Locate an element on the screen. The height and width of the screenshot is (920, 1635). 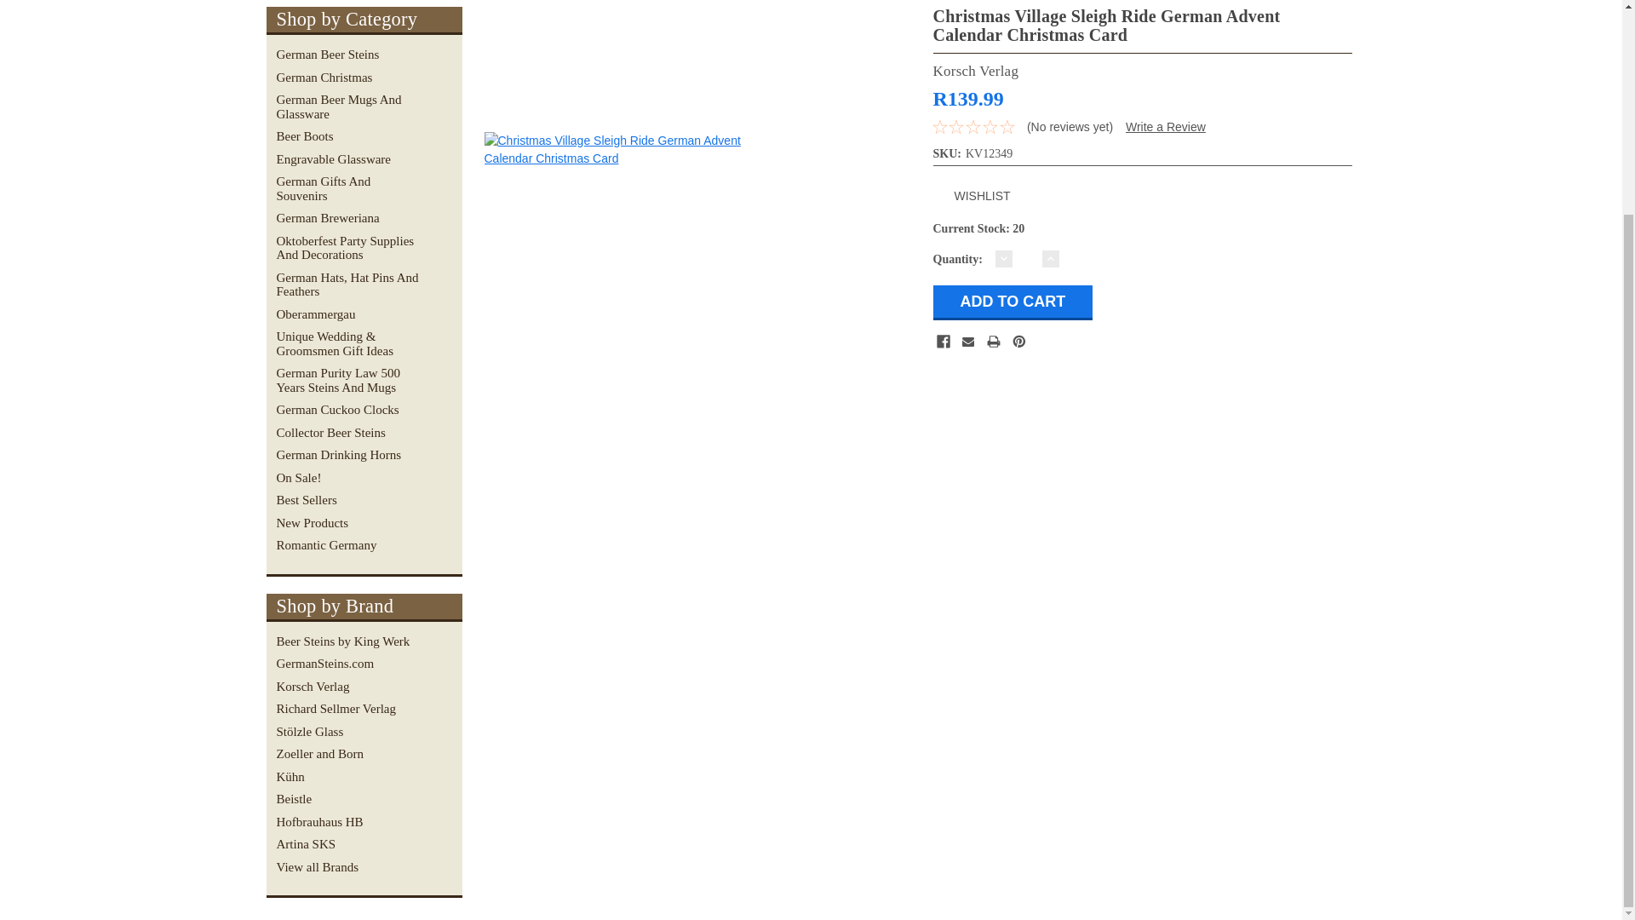
1 is located at coordinates (1027, 258).